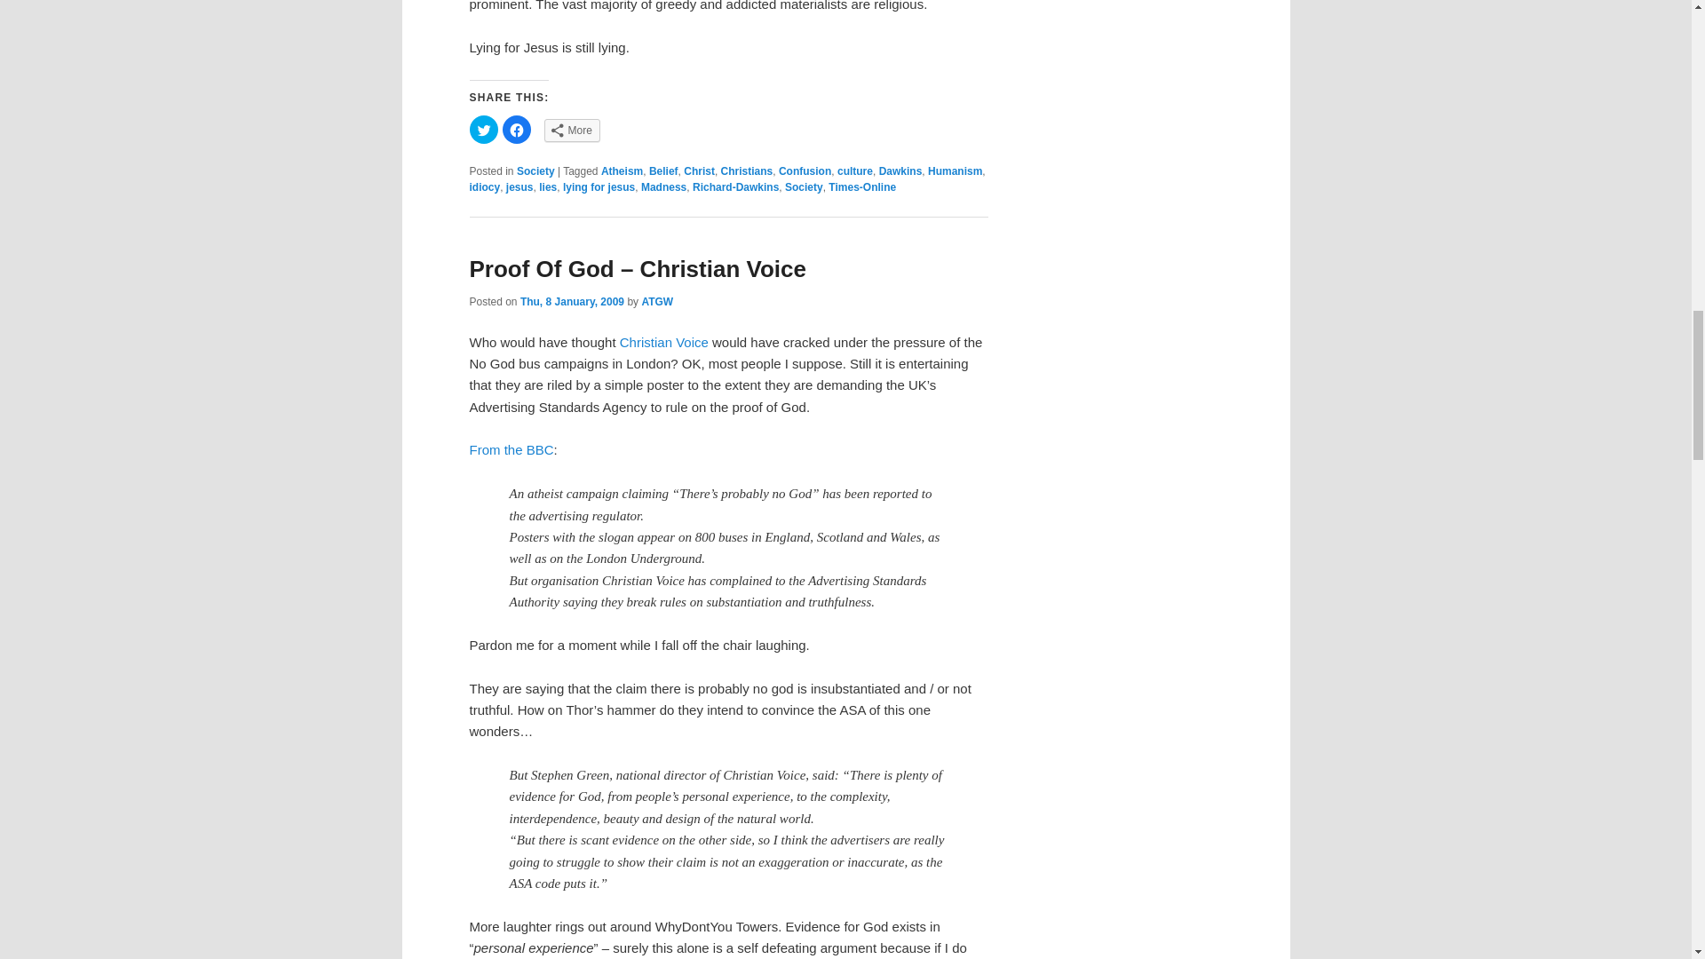 The height and width of the screenshot is (959, 1705). What do you see at coordinates (664, 170) in the screenshot?
I see `Belief` at bounding box center [664, 170].